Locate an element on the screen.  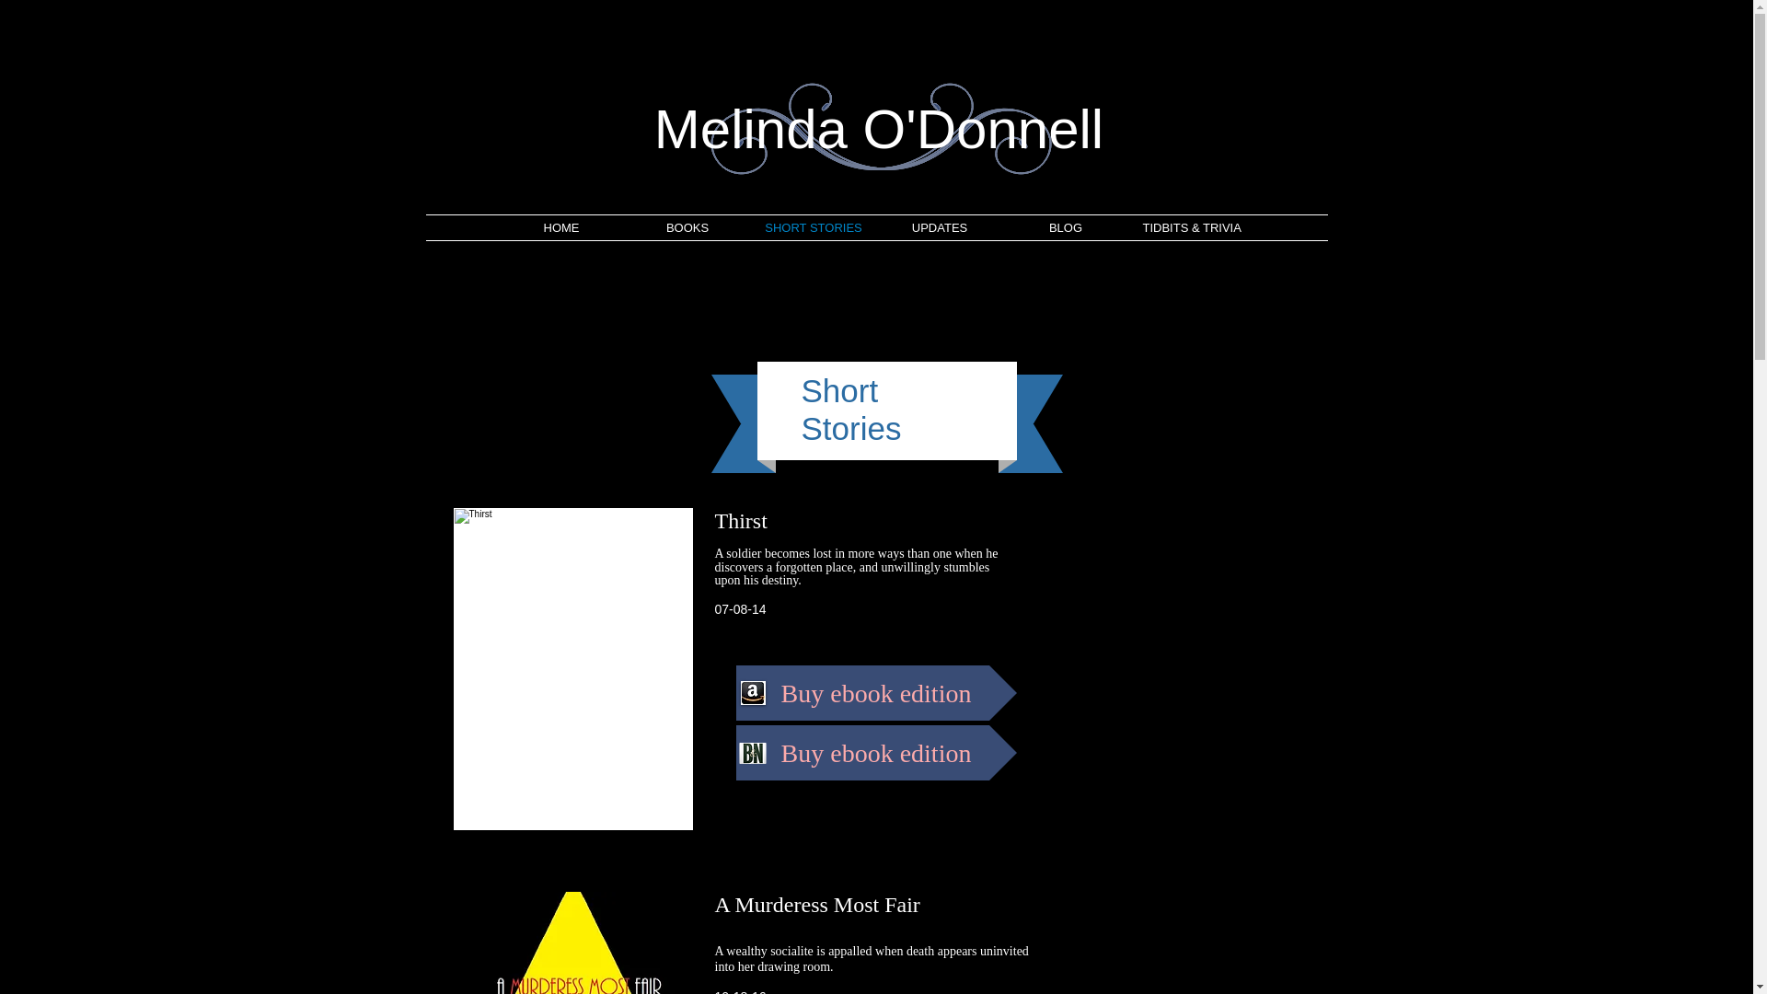
UPDATES is located at coordinates (939, 228).